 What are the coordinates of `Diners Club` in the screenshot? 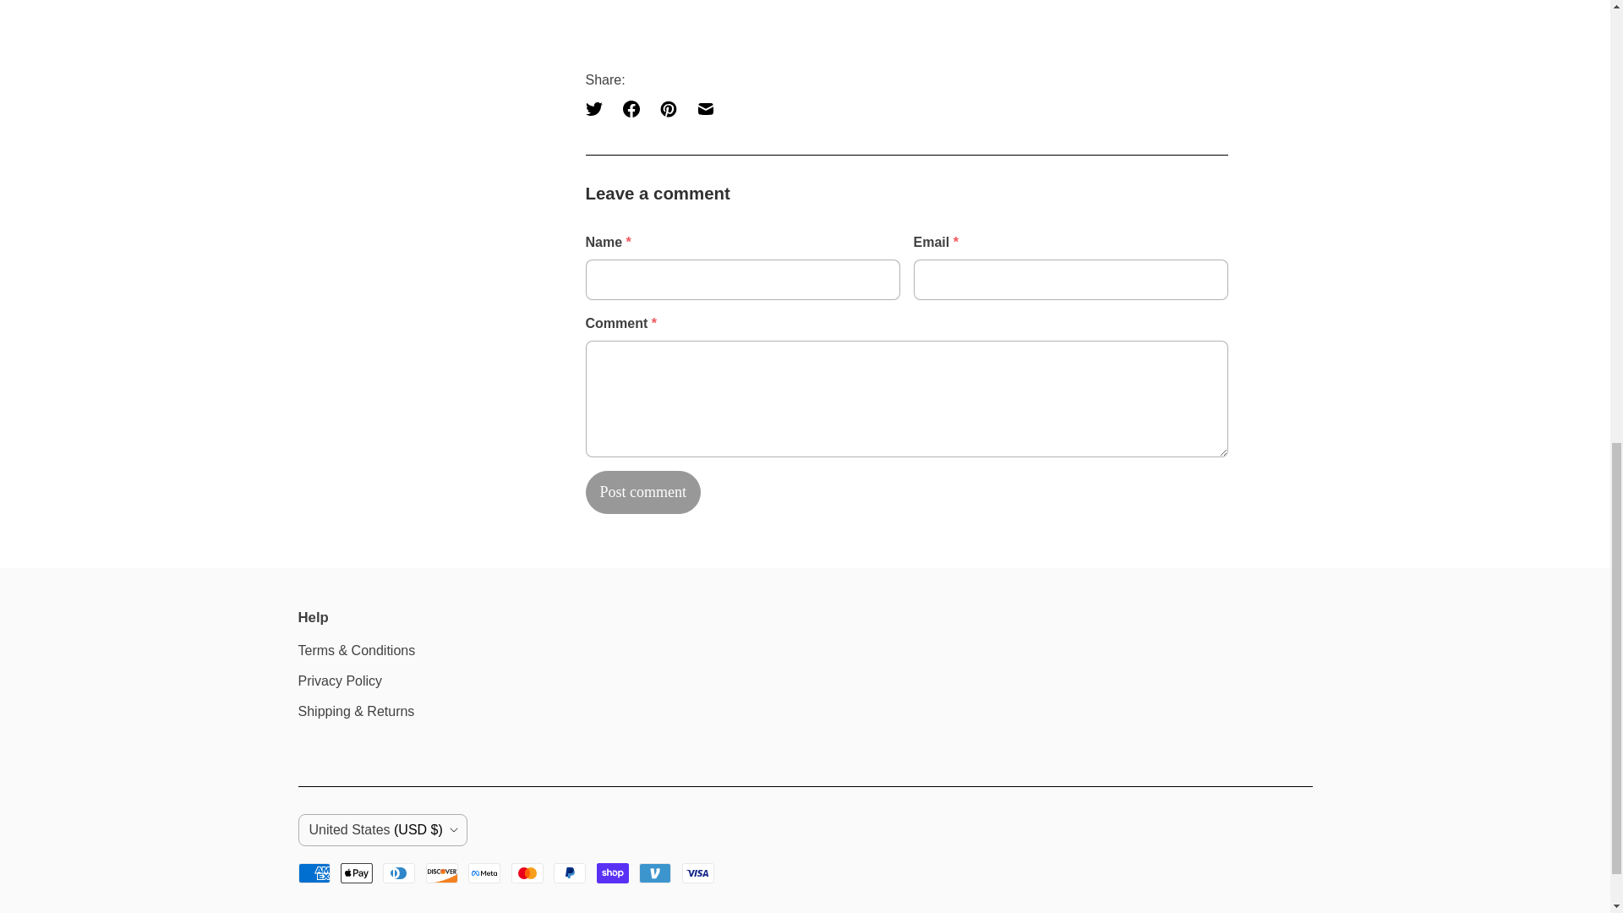 It's located at (399, 872).